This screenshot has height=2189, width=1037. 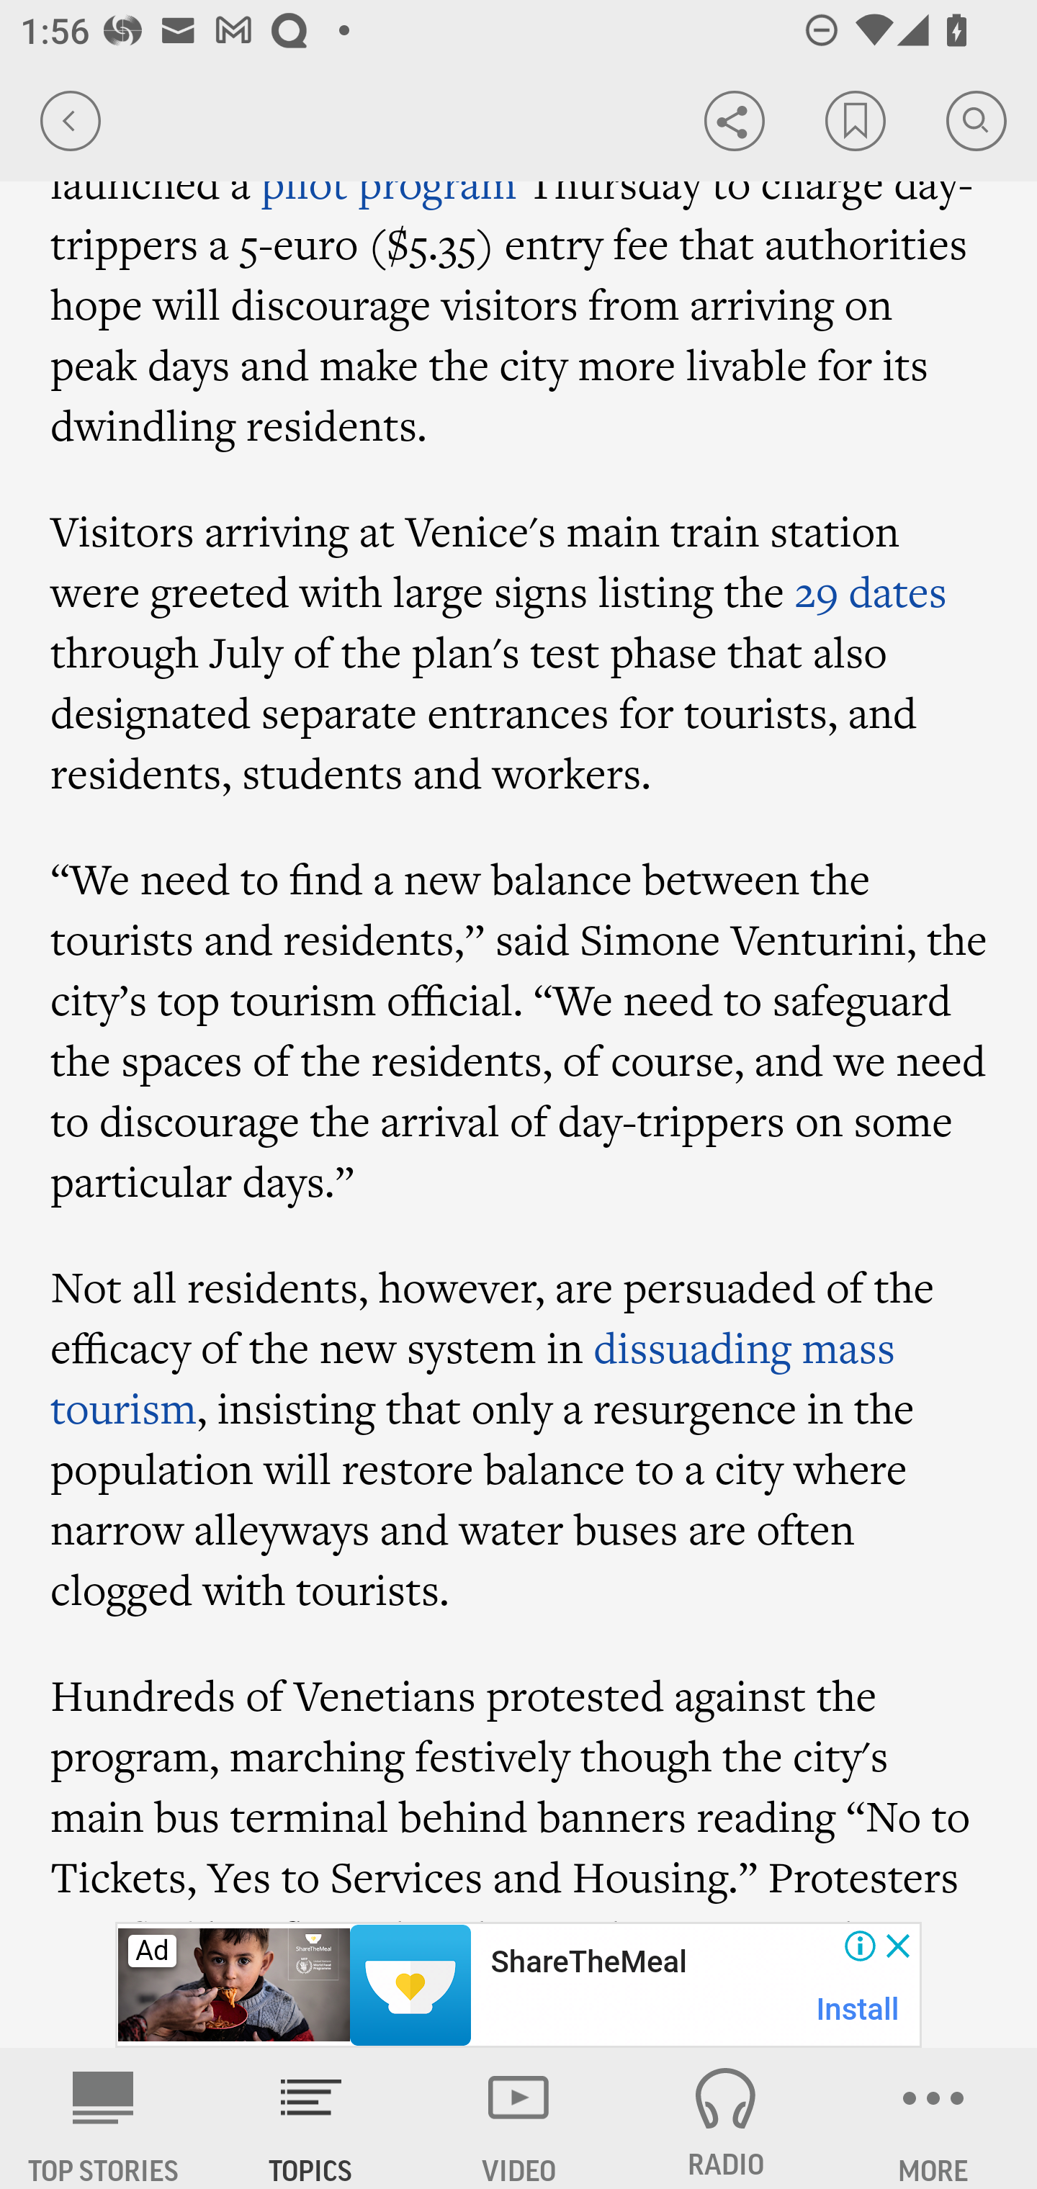 What do you see at coordinates (858, 2009) in the screenshot?
I see `Install` at bounding box center [858, 2009].